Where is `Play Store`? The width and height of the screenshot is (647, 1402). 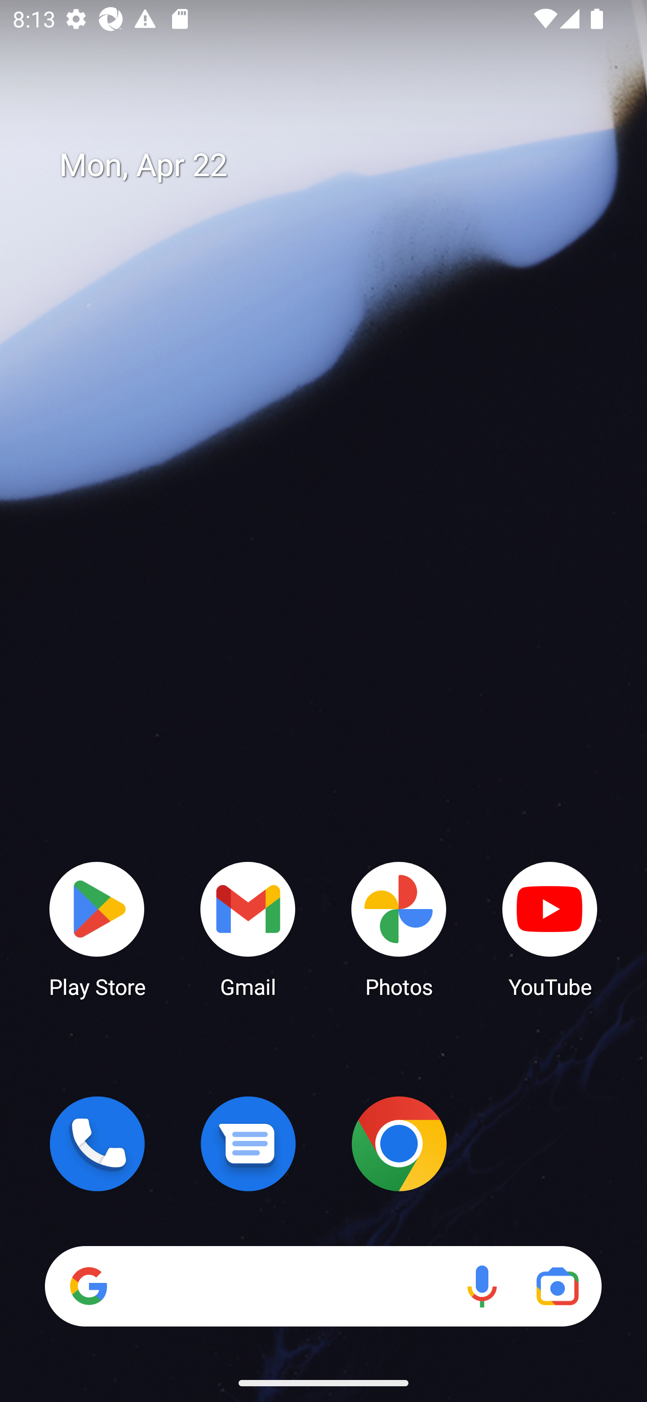
Play Store is located at coordinates (97, 928).